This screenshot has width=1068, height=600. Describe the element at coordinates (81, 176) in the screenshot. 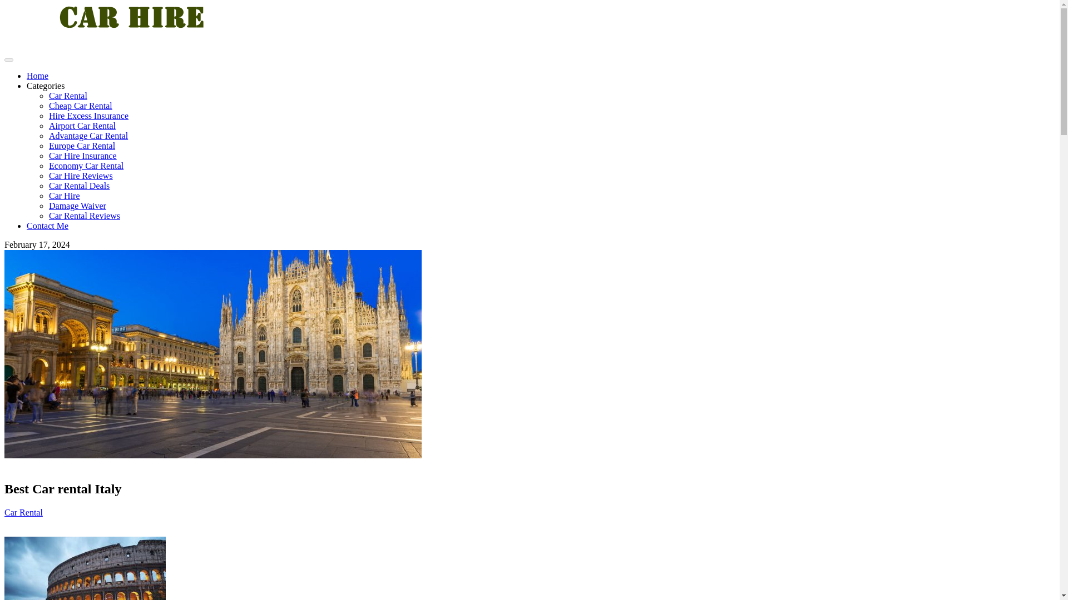

I see `Car Hire Reviews` at that location.